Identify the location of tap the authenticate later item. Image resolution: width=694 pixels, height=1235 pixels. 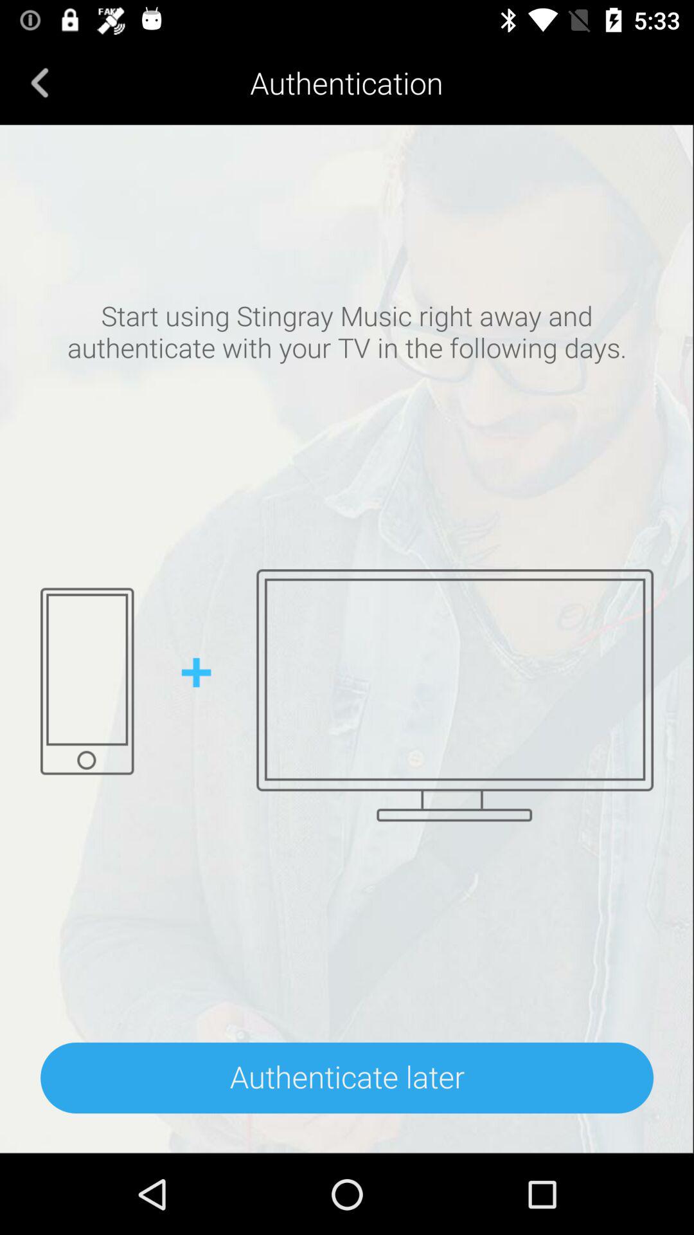
(347, 1078).